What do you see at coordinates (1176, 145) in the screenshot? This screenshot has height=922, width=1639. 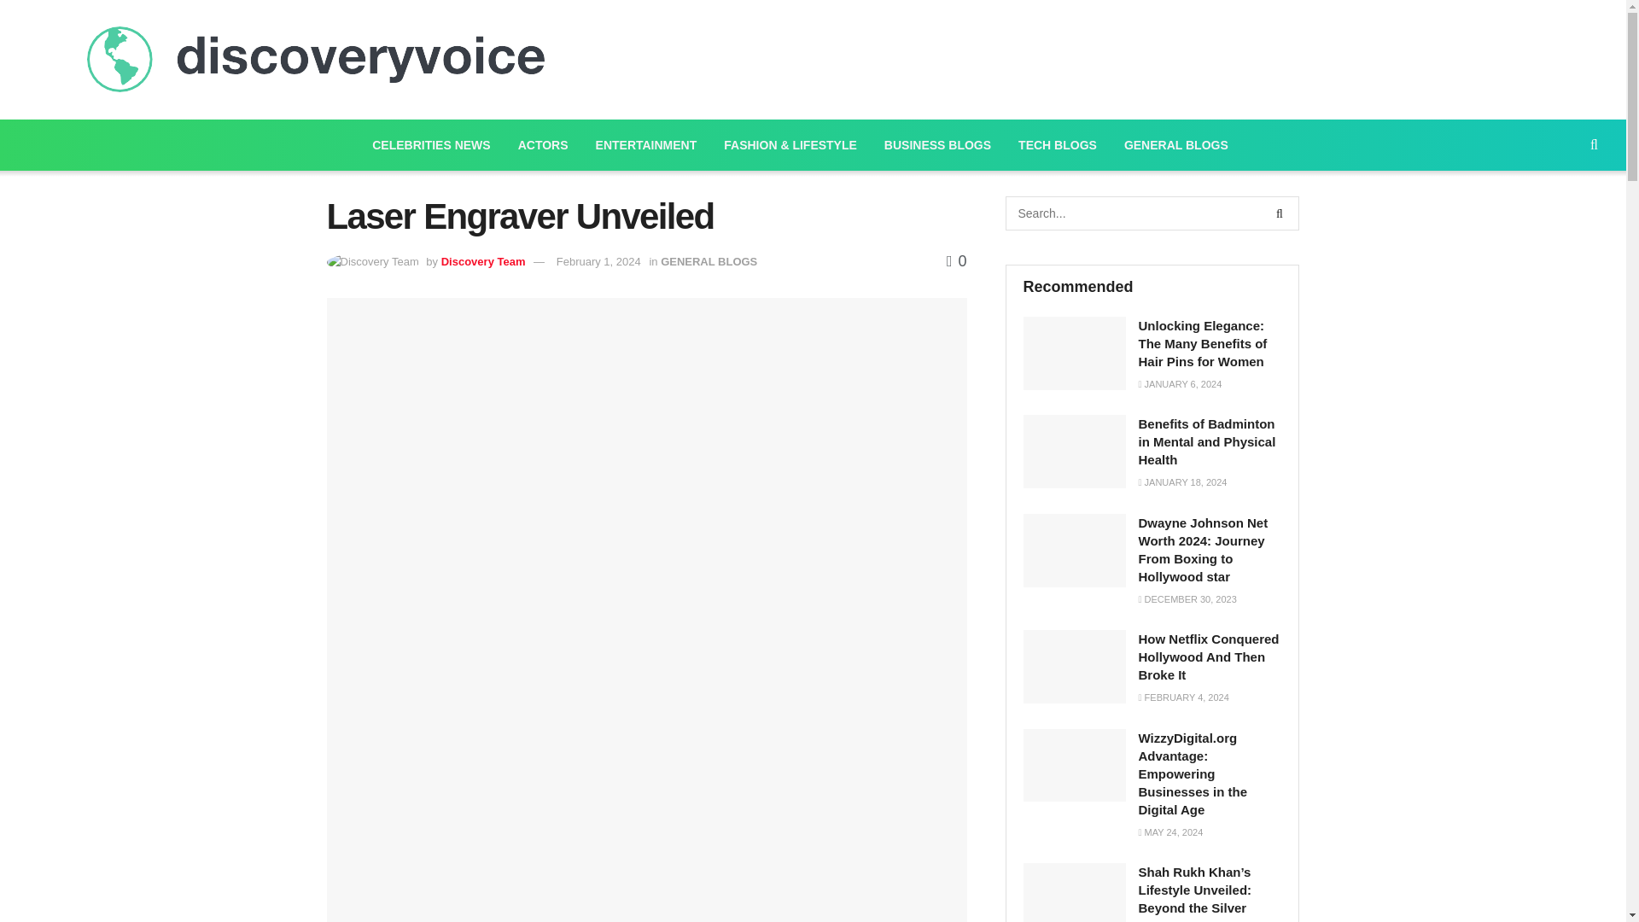 I see `GENERAL BLOGS` at bounding box center [1176, 145].